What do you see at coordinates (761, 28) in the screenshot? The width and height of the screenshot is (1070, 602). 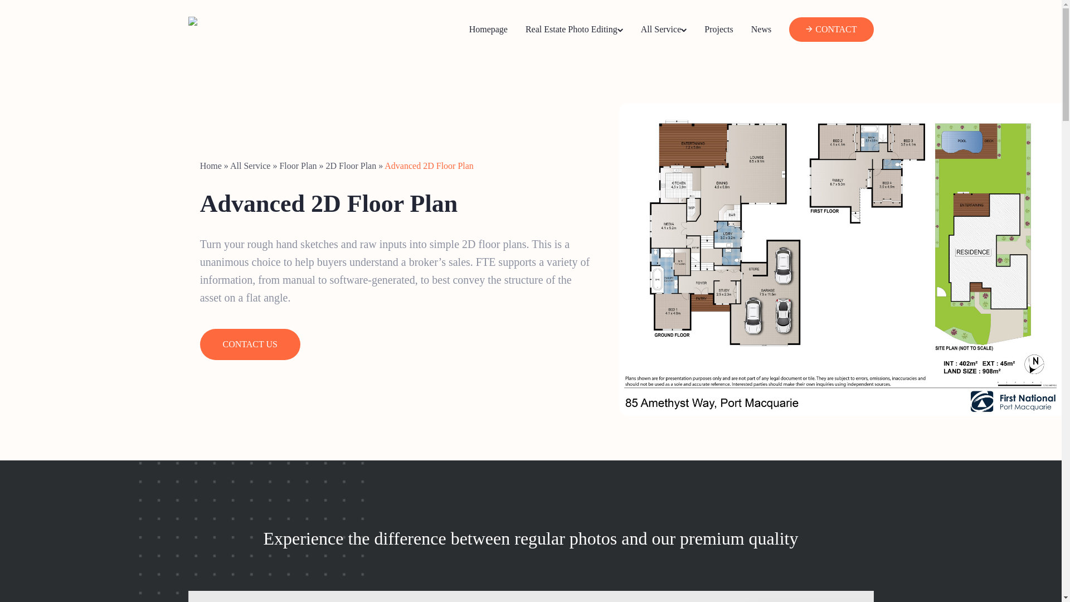 I see `News` at bounding box center [761, 28].